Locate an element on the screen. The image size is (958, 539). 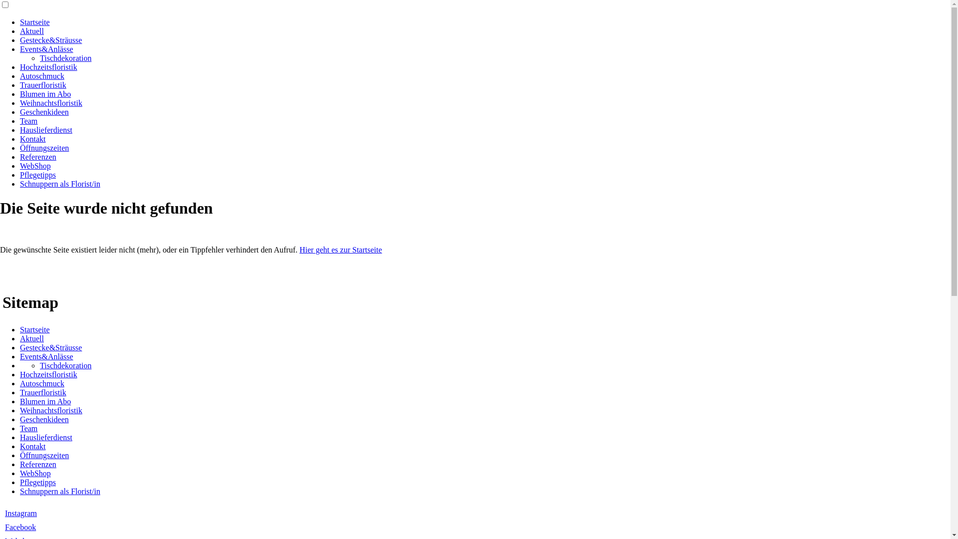
Team is located at coordinates (29, 121).